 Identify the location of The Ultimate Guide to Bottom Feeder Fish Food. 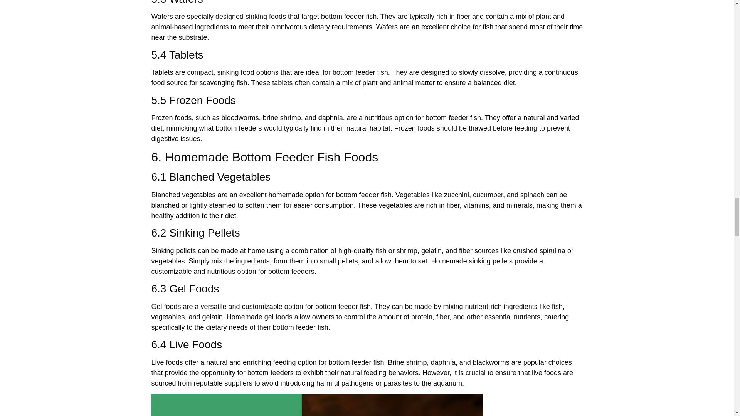
(316, 405).